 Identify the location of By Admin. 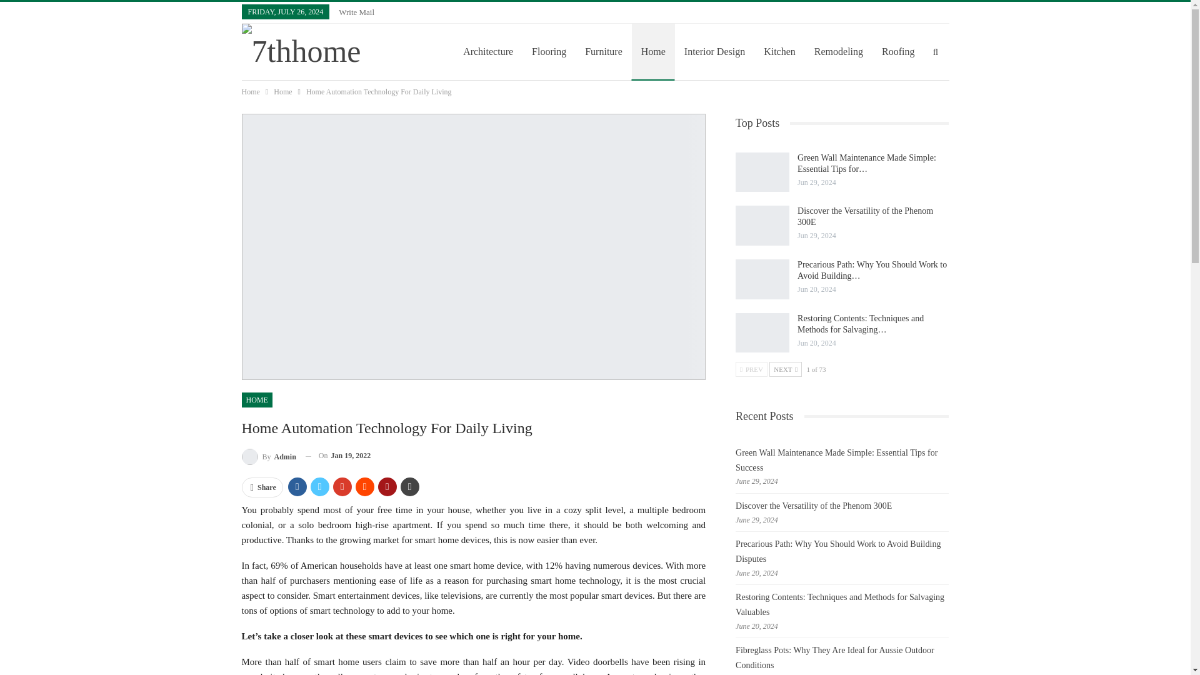
(267, 456).